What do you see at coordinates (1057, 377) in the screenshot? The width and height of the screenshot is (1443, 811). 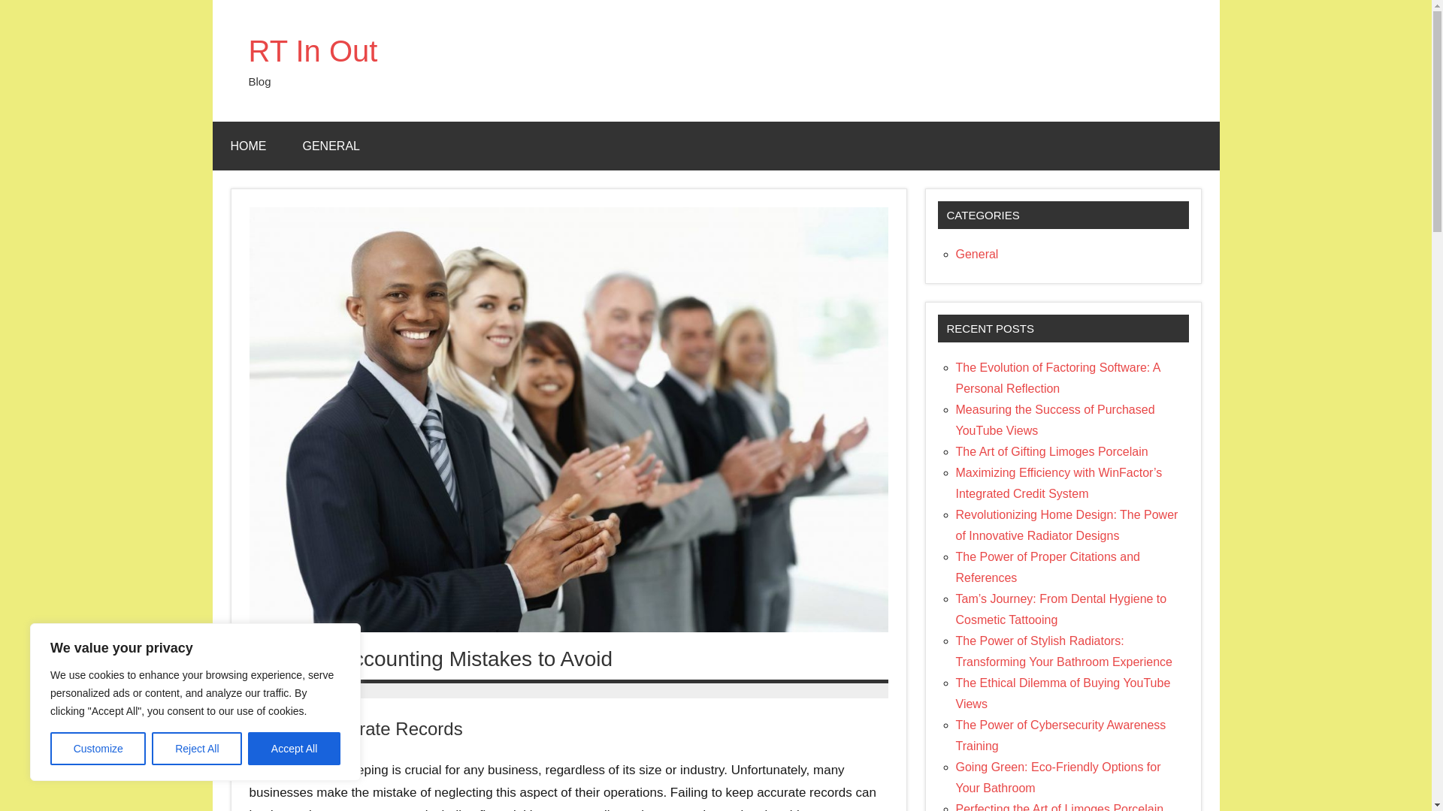 I see `The Evolution of Factoring Software: A Personal Reflection` at bounding box center [1057, 377].